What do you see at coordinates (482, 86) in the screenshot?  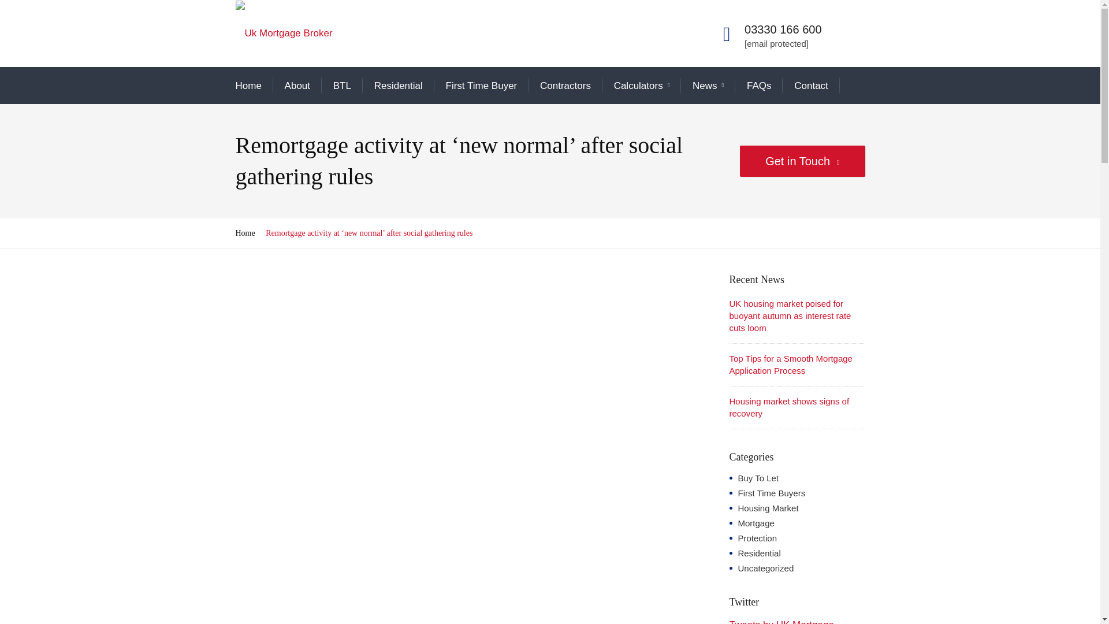 I see `First Time Buyer` at bounding box center [482, 86].